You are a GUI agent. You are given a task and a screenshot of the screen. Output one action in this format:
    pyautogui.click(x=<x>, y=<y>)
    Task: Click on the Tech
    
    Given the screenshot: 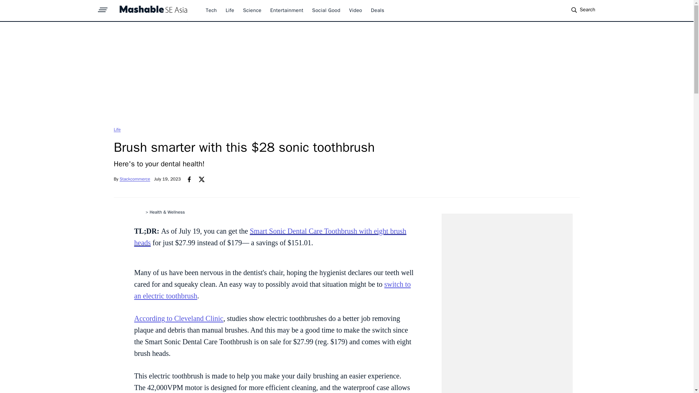 What is the action you would take?
    pyautogui.click(x=211, y=10)
    